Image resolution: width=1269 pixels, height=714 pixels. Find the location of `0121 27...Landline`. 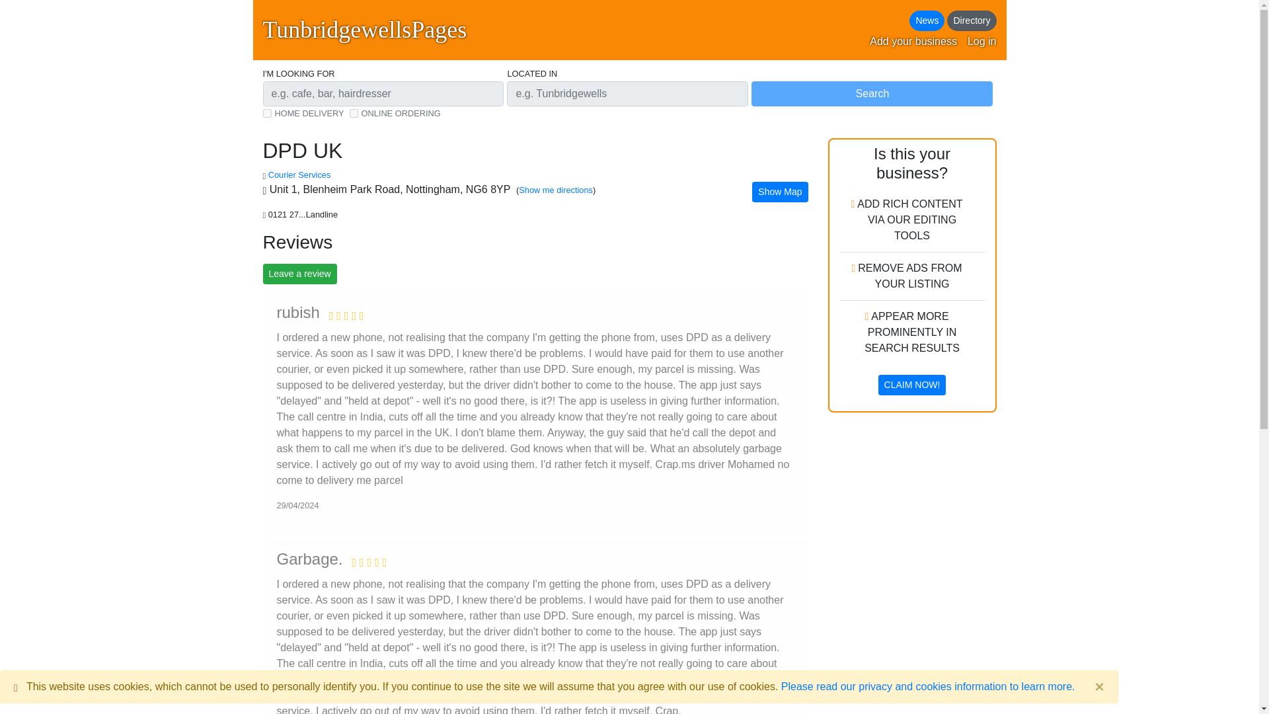

0121 27...Landline is located at coordinates (304, 214).